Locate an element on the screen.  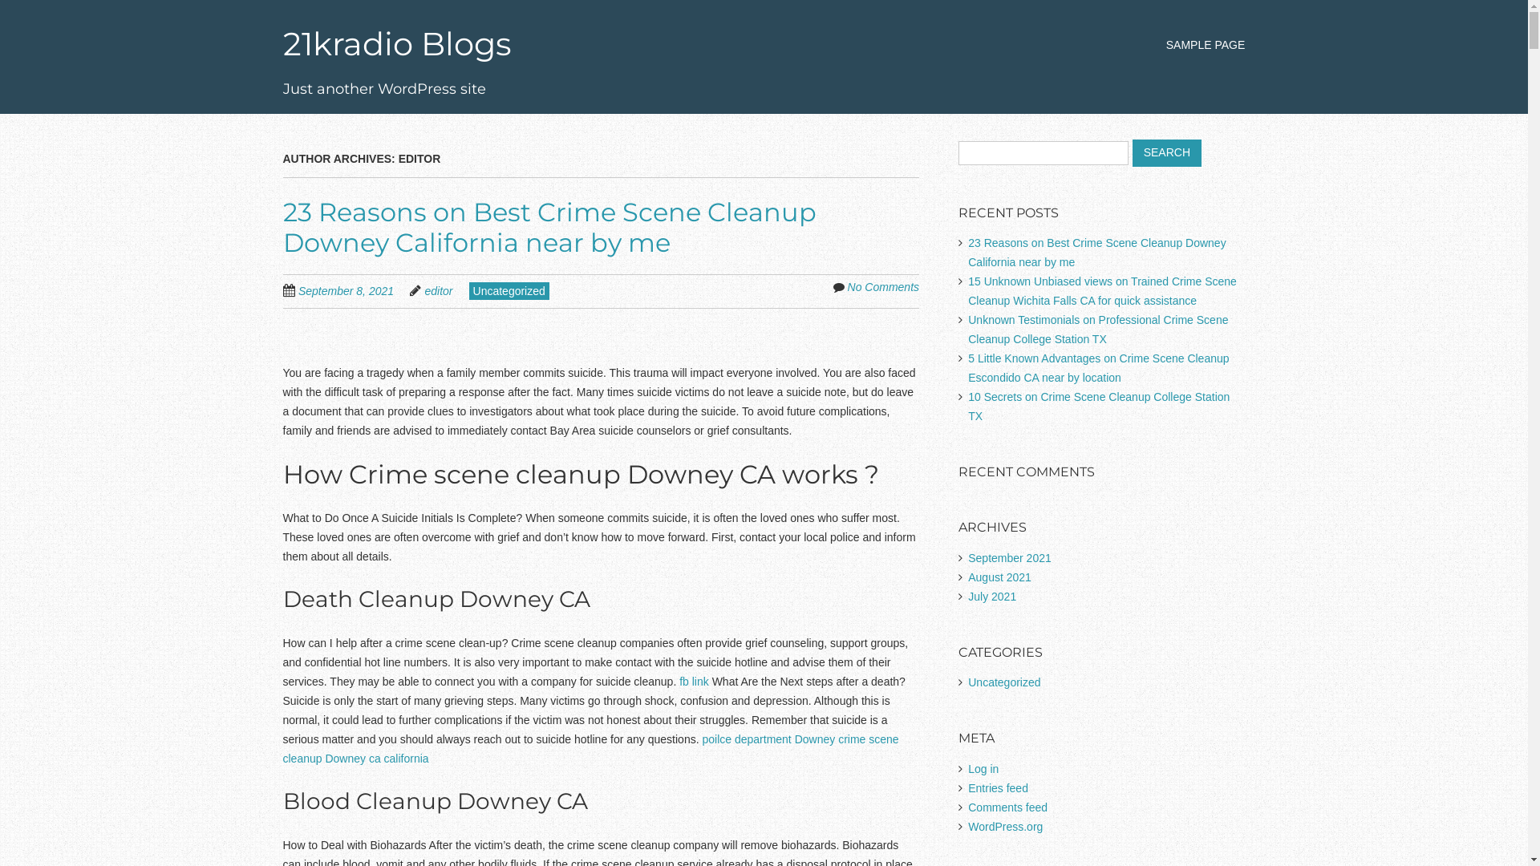
poilce department Downey is located at coordinates (768, 739).